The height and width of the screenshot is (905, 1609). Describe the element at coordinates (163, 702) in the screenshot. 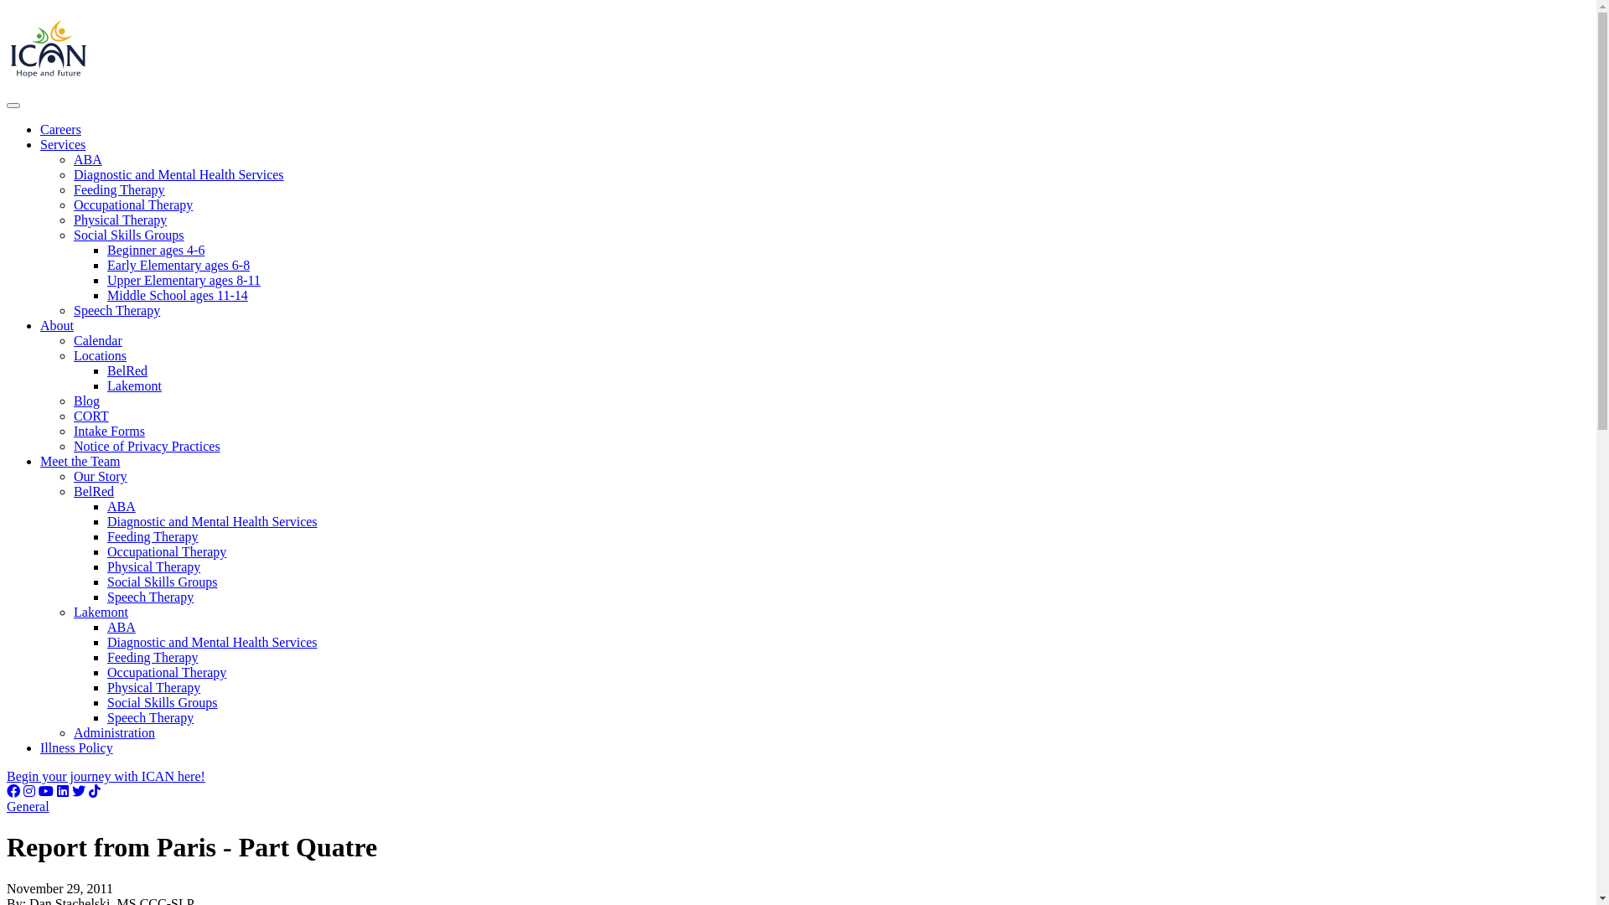

I see `Social Skills Groups` at that location.